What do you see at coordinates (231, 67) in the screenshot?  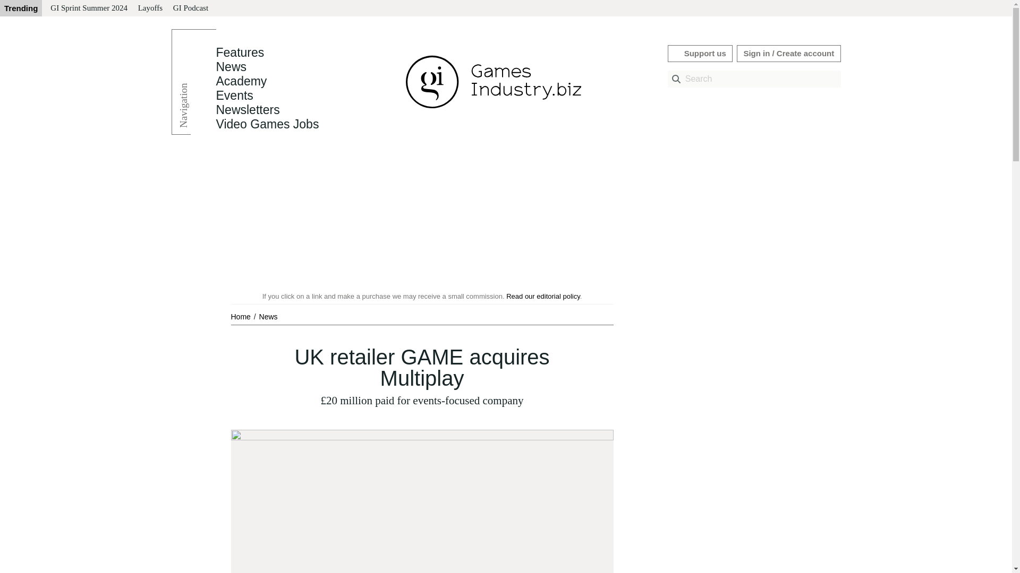 I see `News` at bounding box center [231, 67].